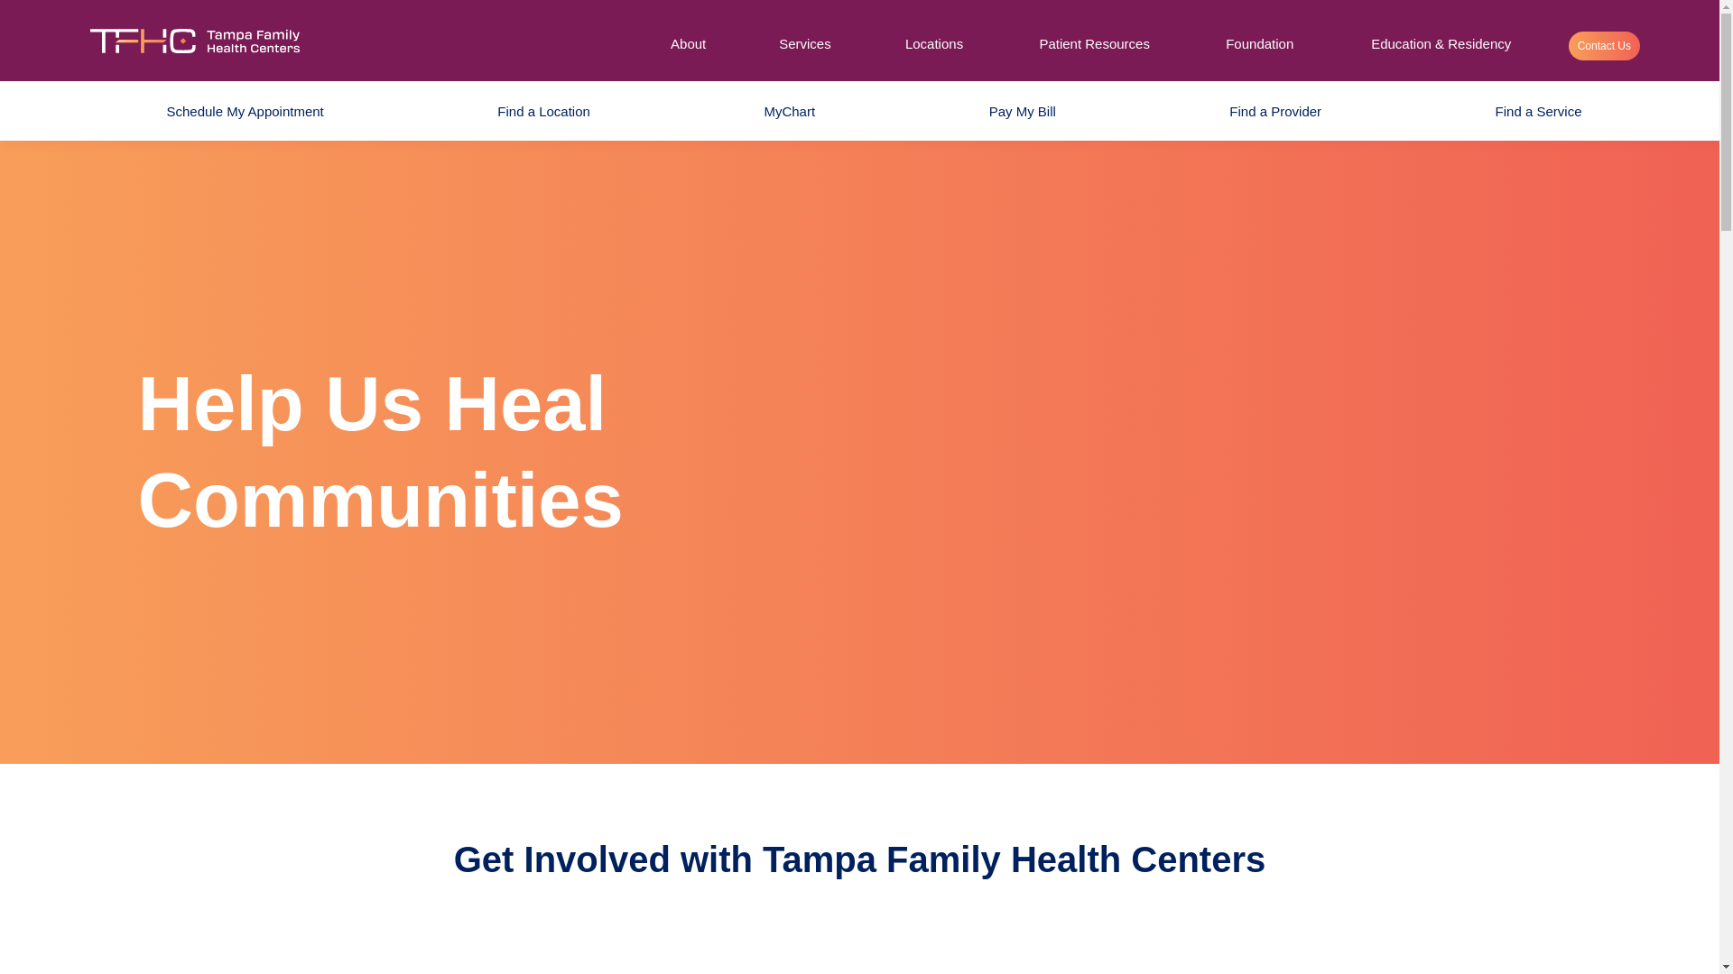 The image size is (1733, 974). What do you see at coordinates (1524, 110) in the screenshot?
I see `Find a Service` at bounding box center [1524, 110].